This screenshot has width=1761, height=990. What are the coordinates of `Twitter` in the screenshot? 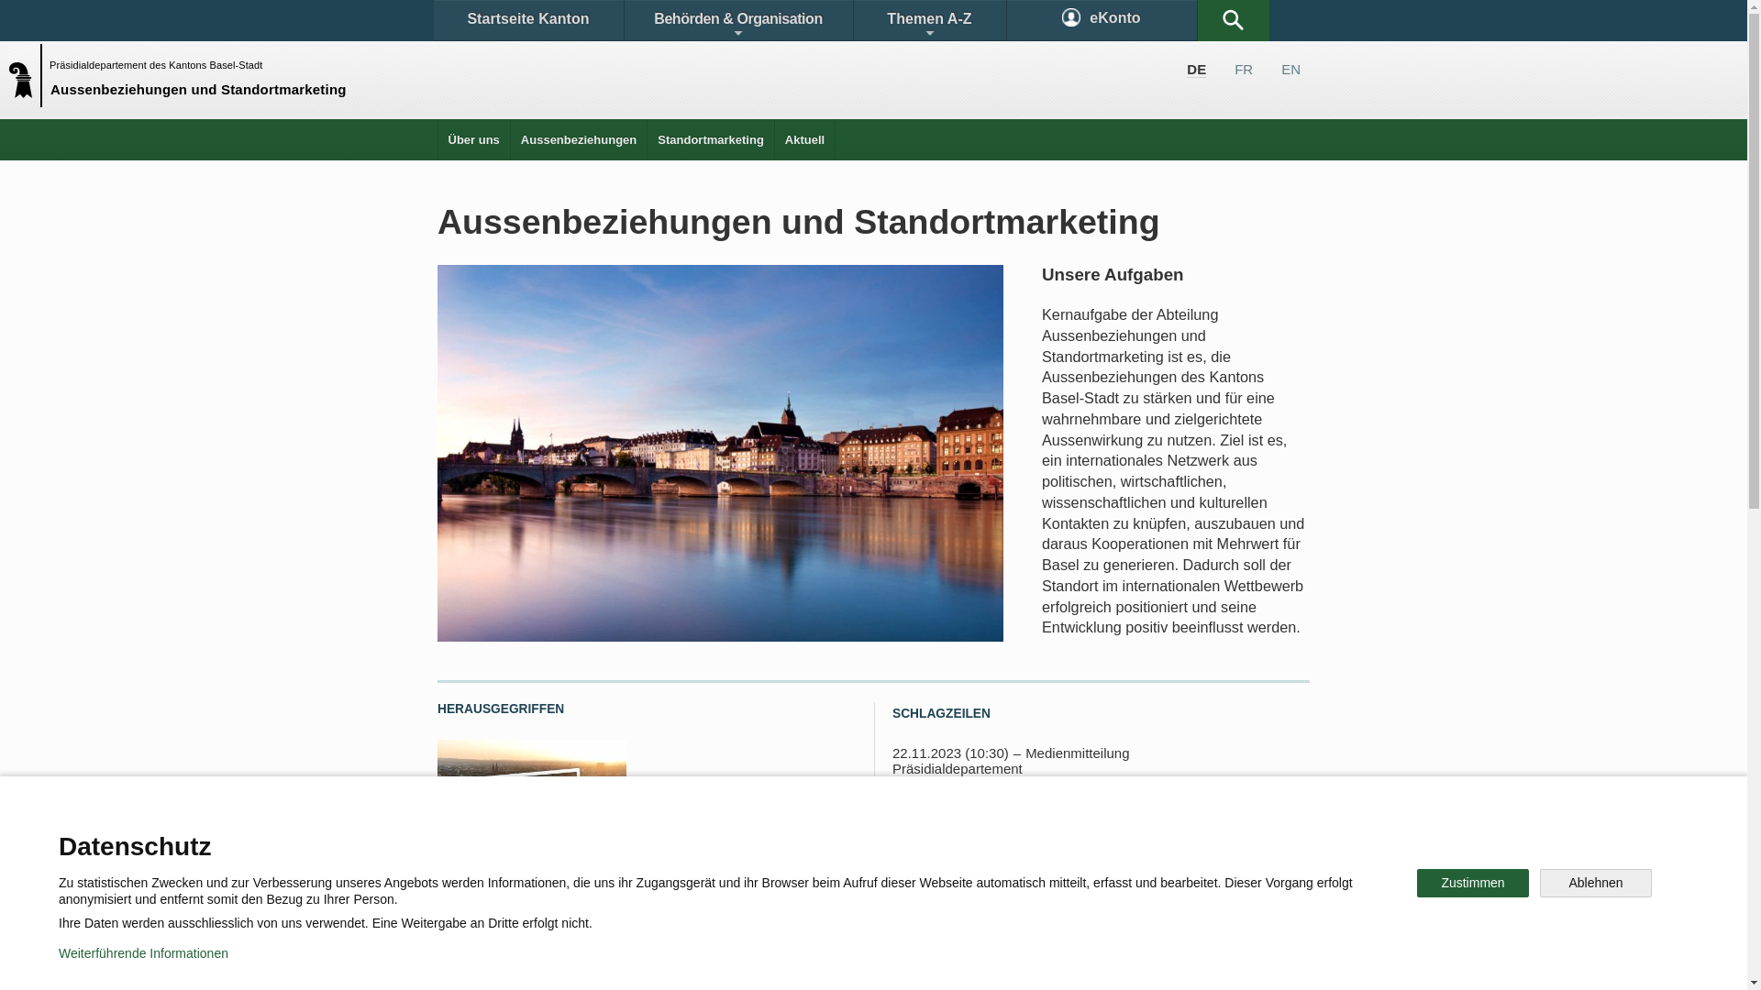 It's located at (777, 902).